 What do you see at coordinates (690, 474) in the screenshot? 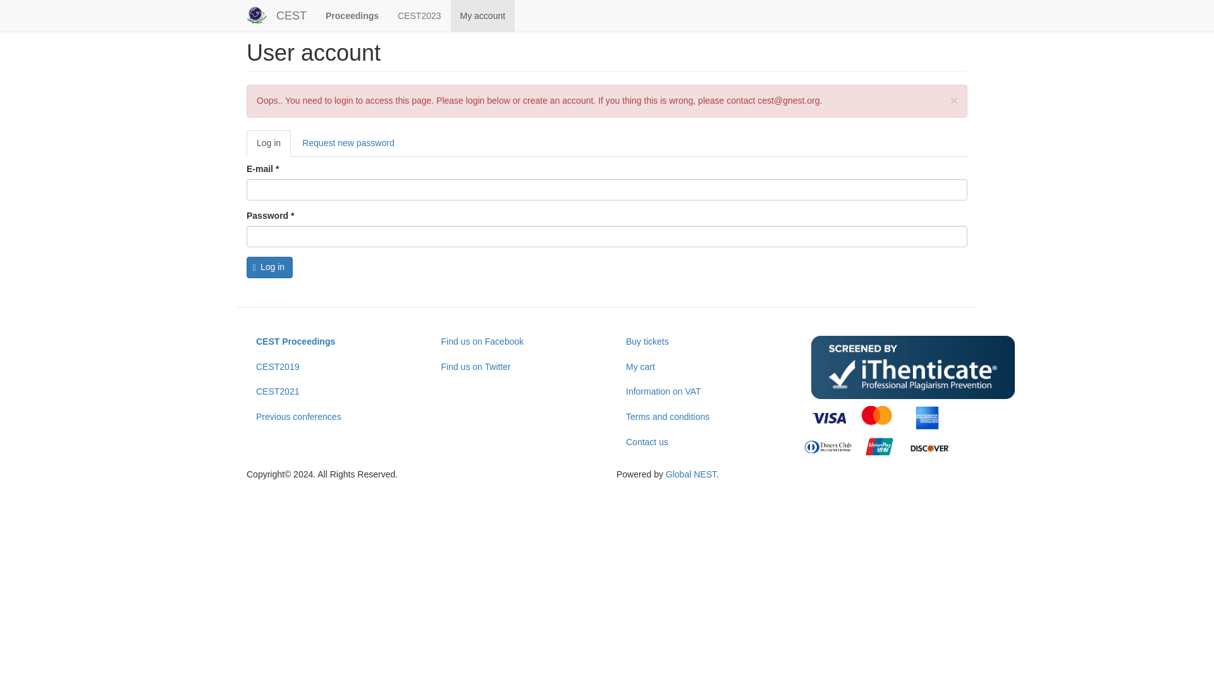
I see `Global NEST` at bounding box center [690, 474].